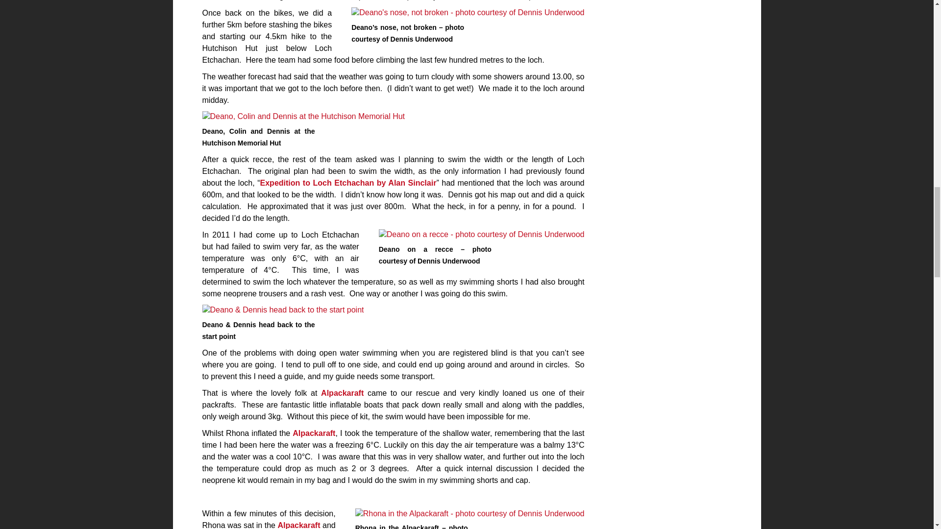 The image size is (941, 529). I want to click on Alpackaraft, so click(342, 393).